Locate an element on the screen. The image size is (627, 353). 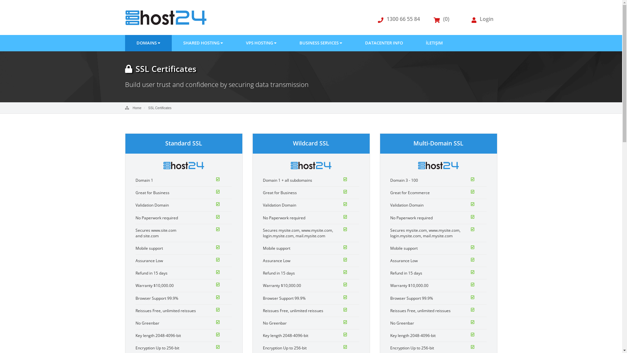
BUSINESS SERVICES is located at coordinates (321, 43).